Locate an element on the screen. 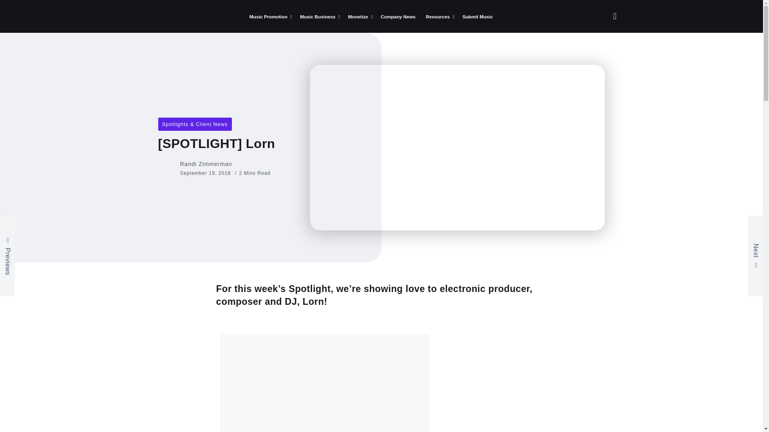 The image size is (769, 432). Music Business is located at coordinates (319, 17).